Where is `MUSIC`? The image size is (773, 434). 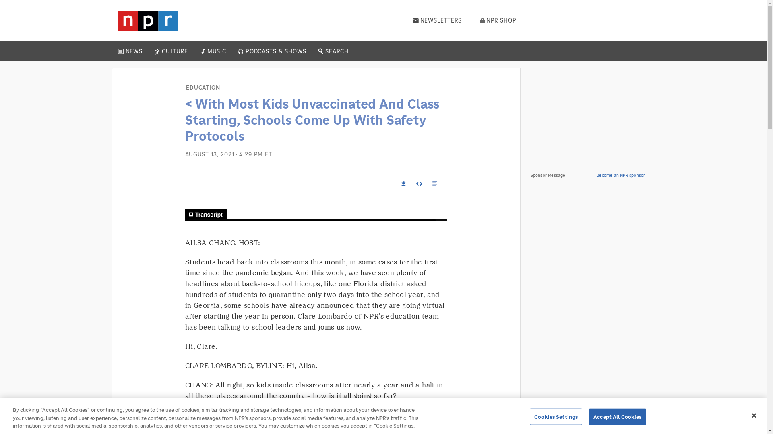
MUSIC is located at coordinates (216, 51).